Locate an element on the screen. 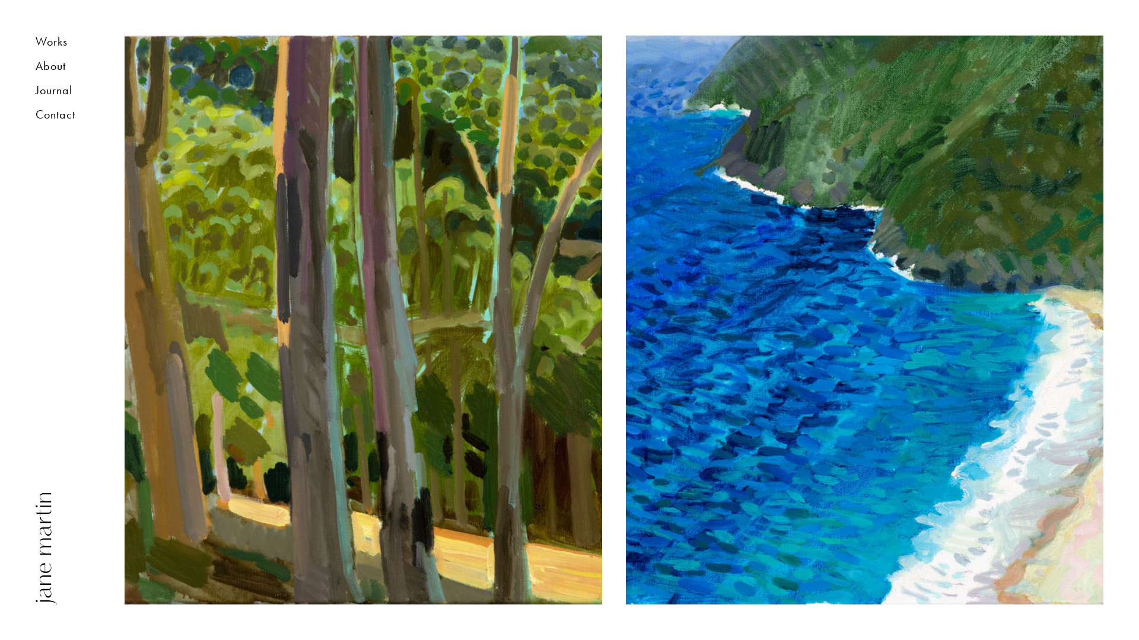  Journal is located at coordinates (62, 94).